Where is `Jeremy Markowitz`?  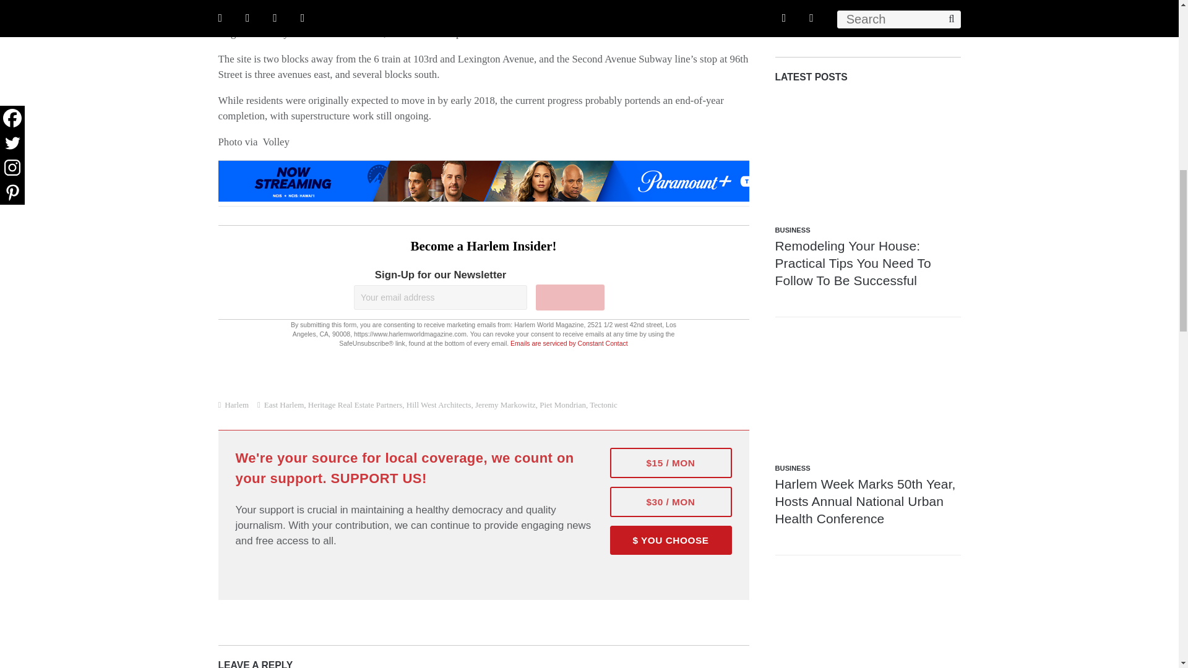 Jeremy Markowitz is located at coordinates (412, 4).